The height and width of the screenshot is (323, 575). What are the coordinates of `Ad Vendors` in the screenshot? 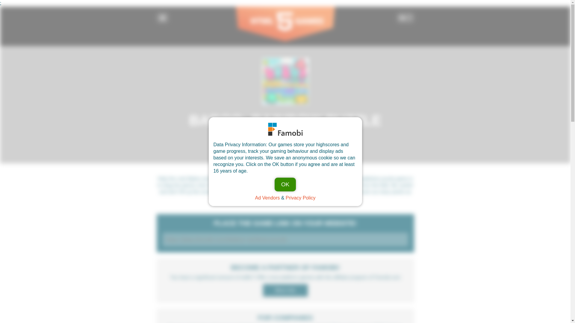 It's located at (268, 197).